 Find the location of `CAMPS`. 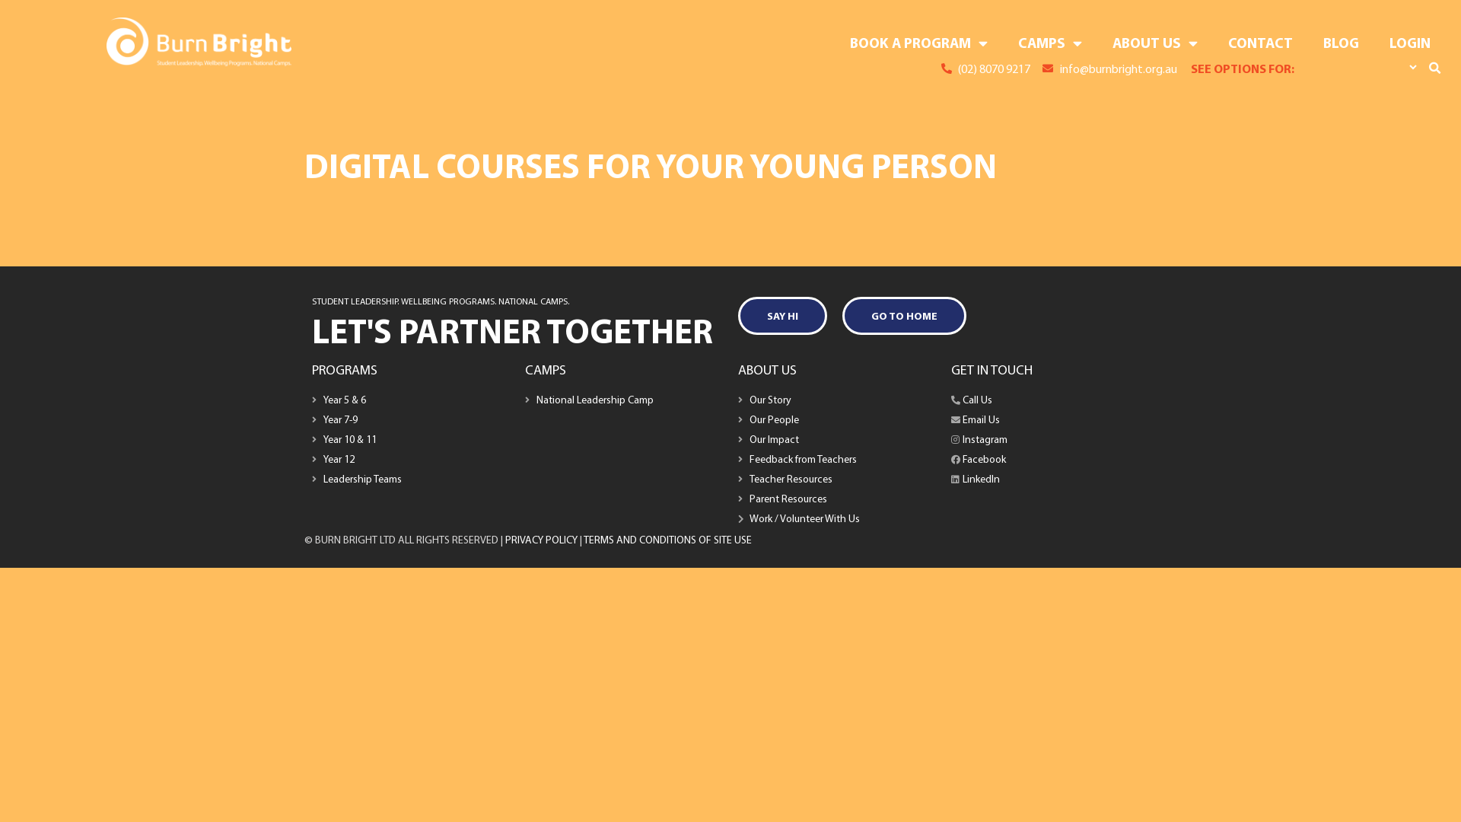

CAMPS is located at coordinates (1050, 43).